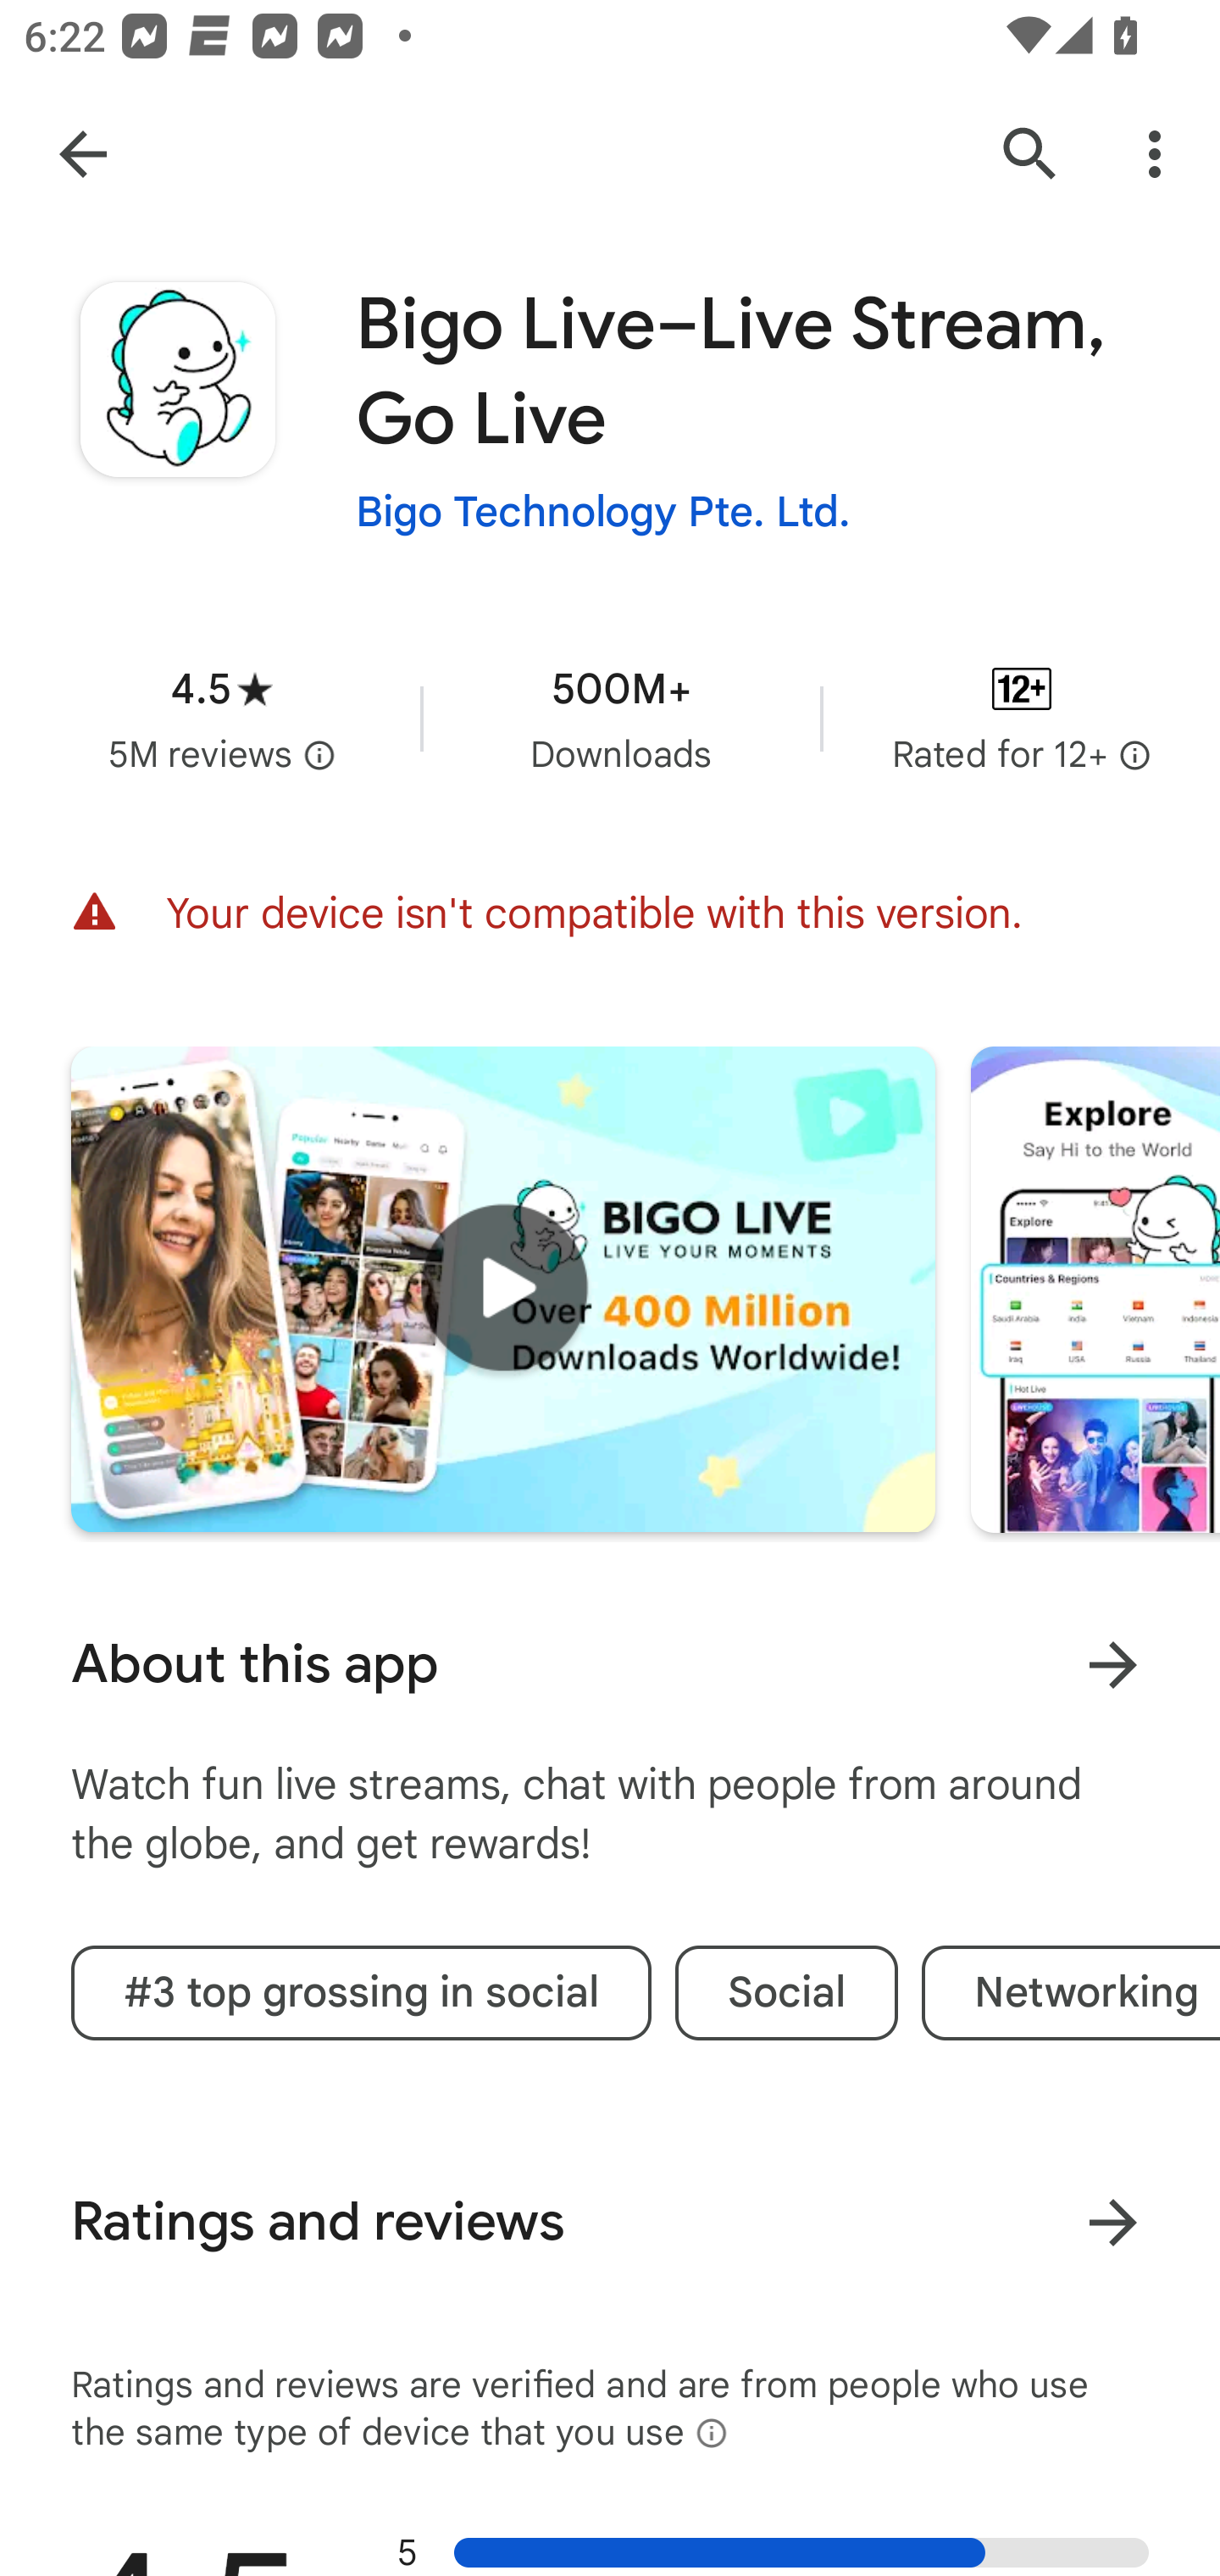 The image size is (1220, 2576). What do you see at coordinates (1071, 1992) in the screenshot?
I see `Networking Networking tag` at bounding box center [1071, 1992].